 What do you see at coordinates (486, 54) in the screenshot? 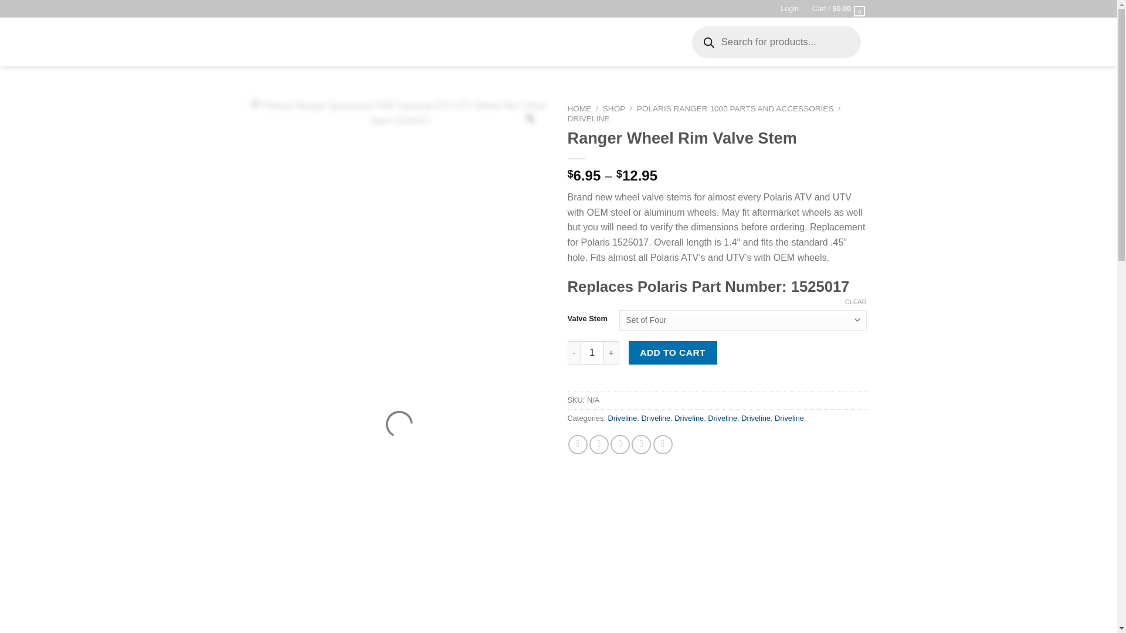
I see `Employment` at bounding box center [486, 54].